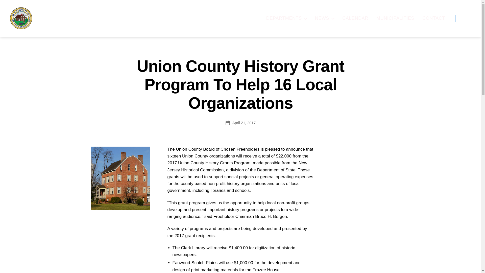 Image resolution: width=485 pixels, height=273 pixels. What do you see at coordinates (434, 18) in the screenshot?
I see `CONTACT` at bounding box center [434, 18].